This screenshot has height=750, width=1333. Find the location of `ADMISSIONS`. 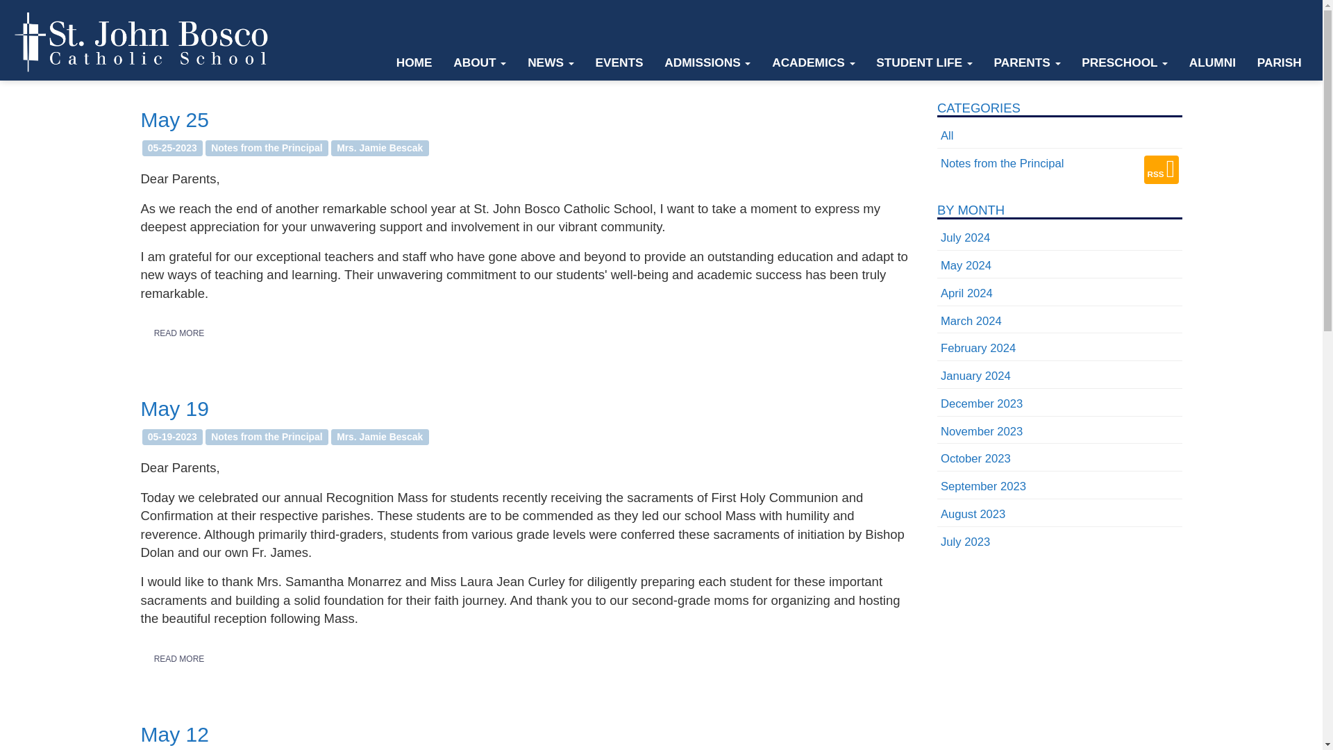

ADMISSIONS is located at coordinates (707, 62).